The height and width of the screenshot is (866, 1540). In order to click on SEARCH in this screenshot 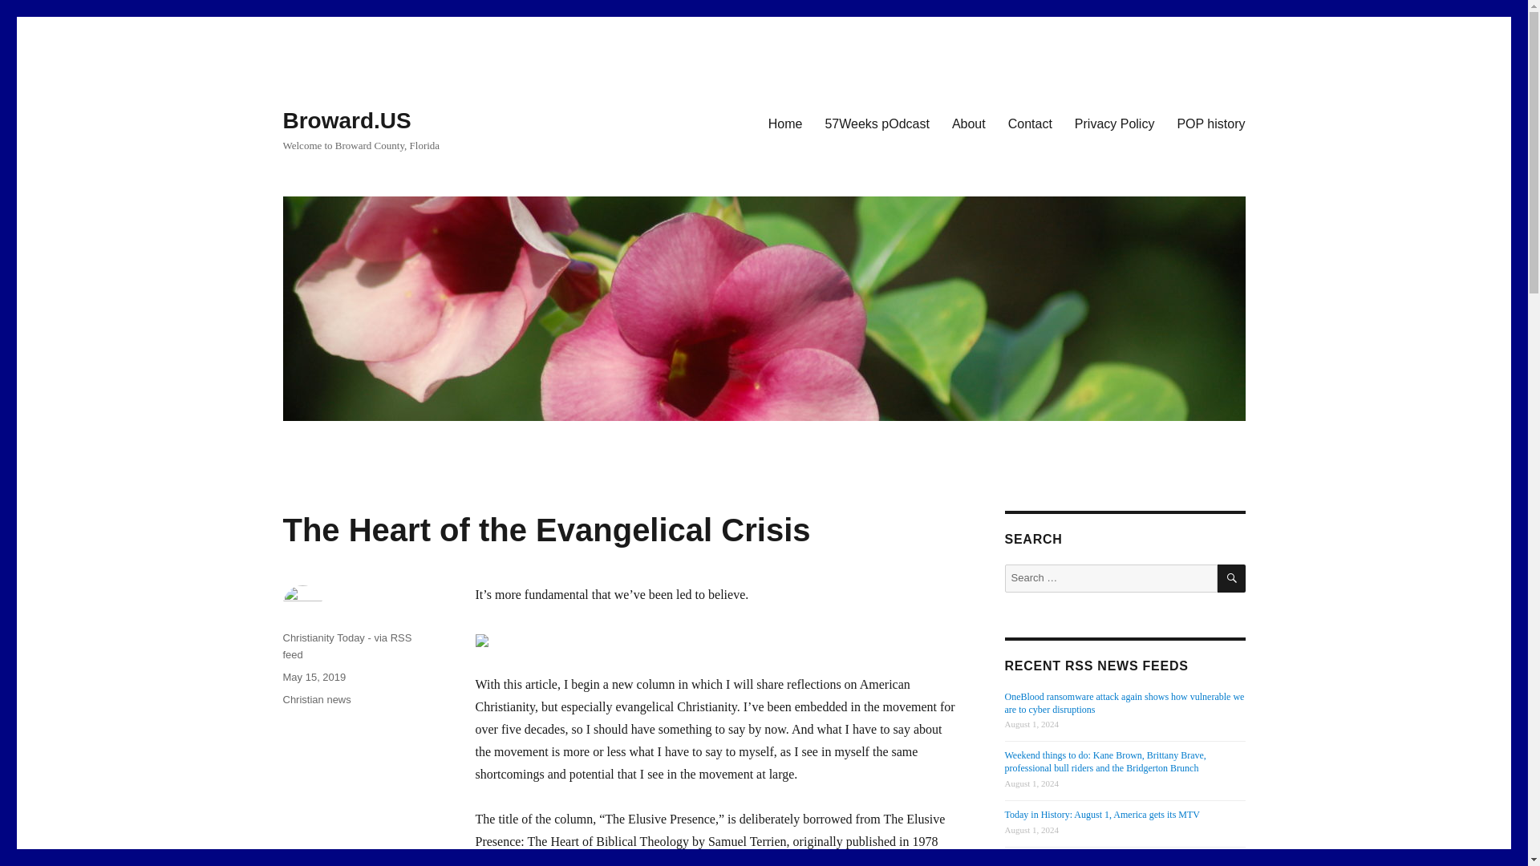, I will do `click(1232, 578)`.